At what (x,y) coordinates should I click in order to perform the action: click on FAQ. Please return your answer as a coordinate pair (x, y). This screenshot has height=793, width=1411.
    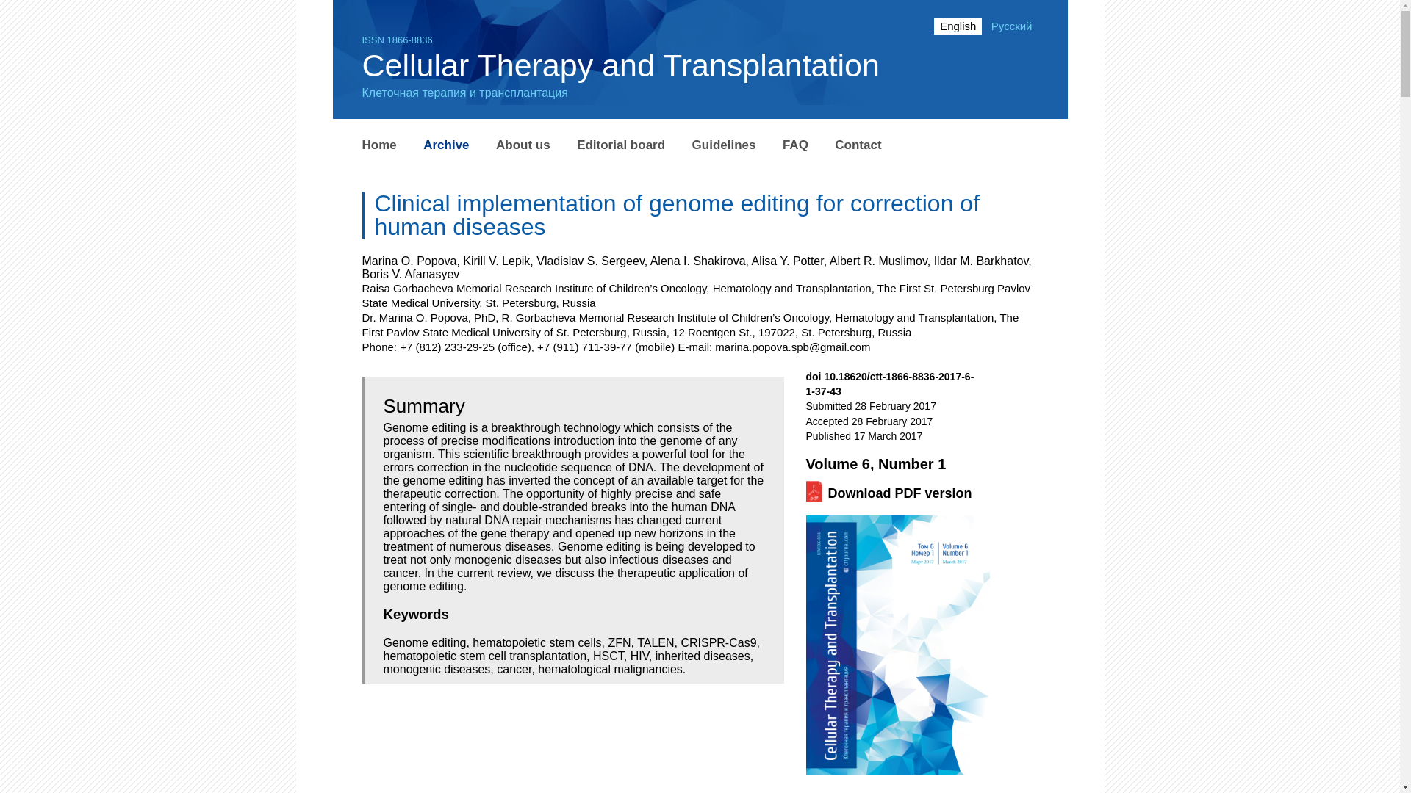
    Looking at the image, I should click on (795, 145).